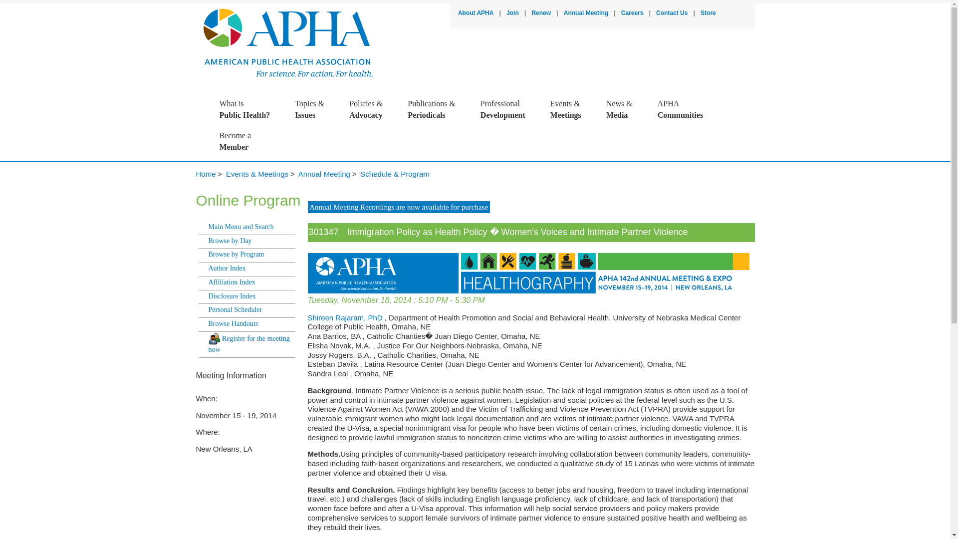 The image size is (958, 539). Describe the element at coordinates (708, 13) in the screenshot. I see `Careers` at that location.